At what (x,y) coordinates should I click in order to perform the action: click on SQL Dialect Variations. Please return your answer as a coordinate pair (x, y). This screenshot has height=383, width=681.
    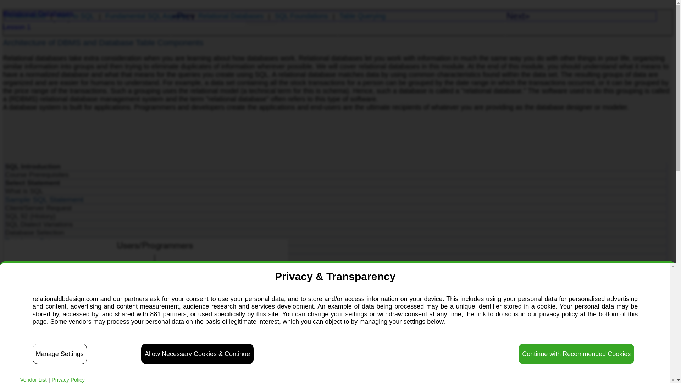
    Looking at the image, I should click on (335, 224).